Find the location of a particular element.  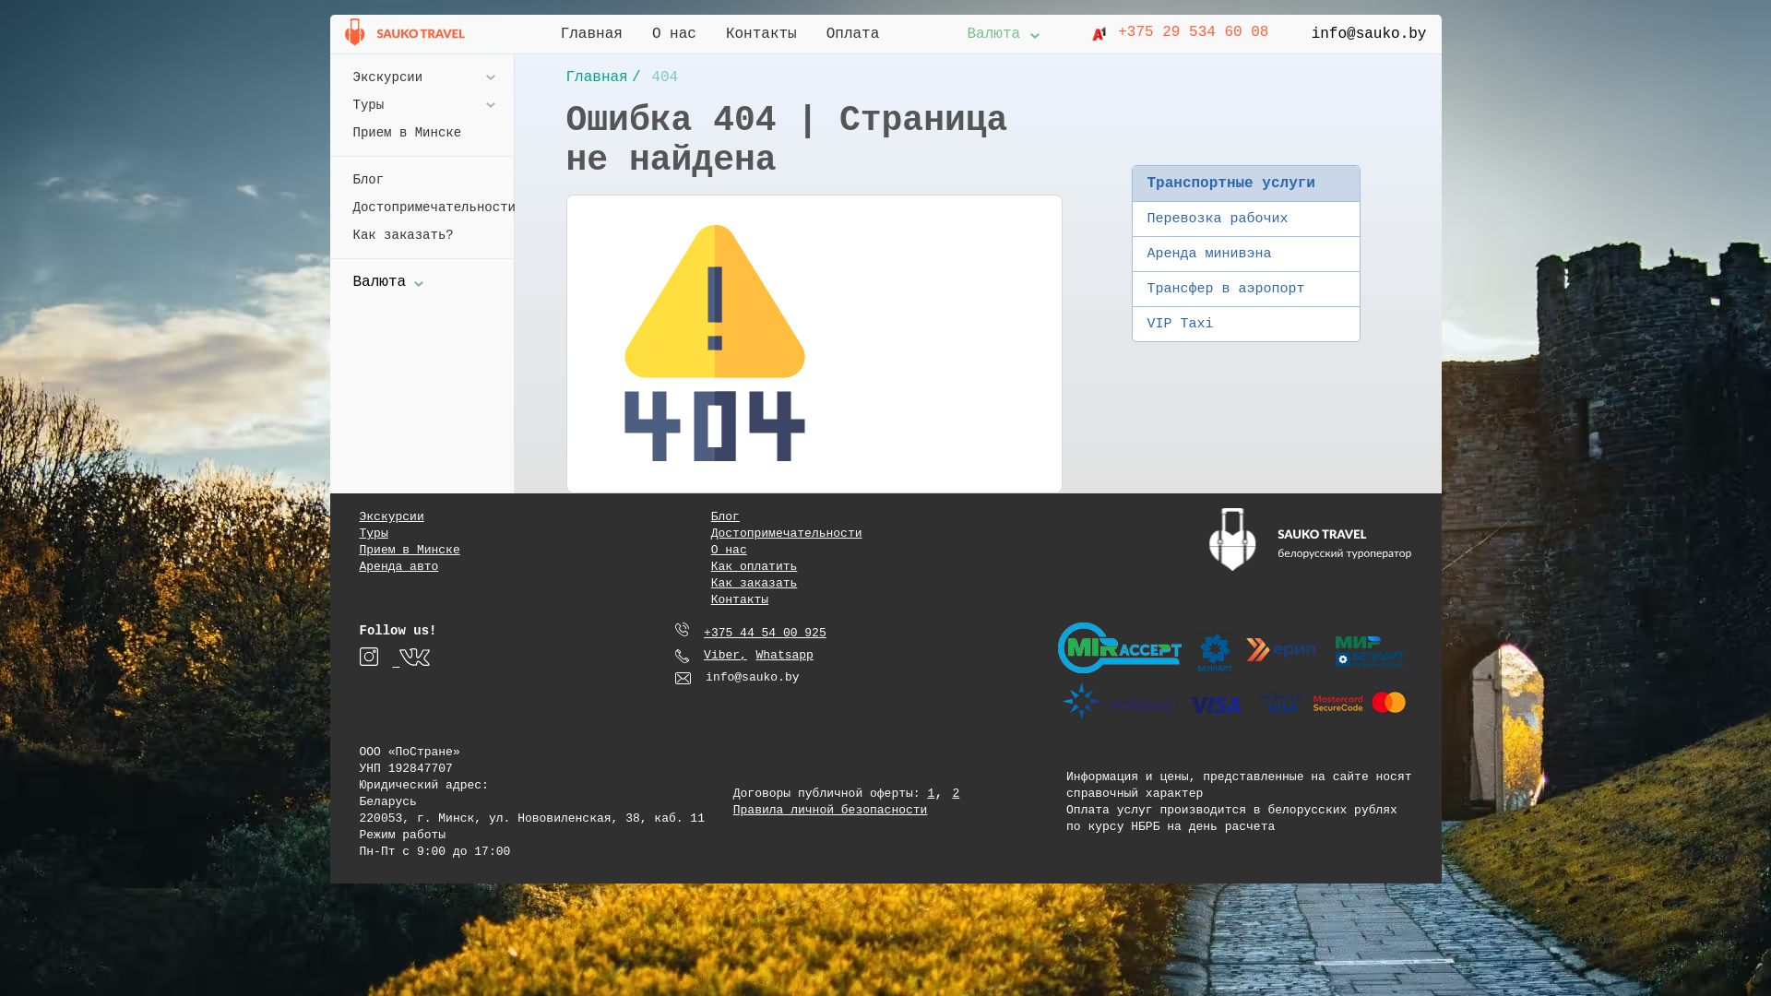

2 is located at coordinates (956, 793).